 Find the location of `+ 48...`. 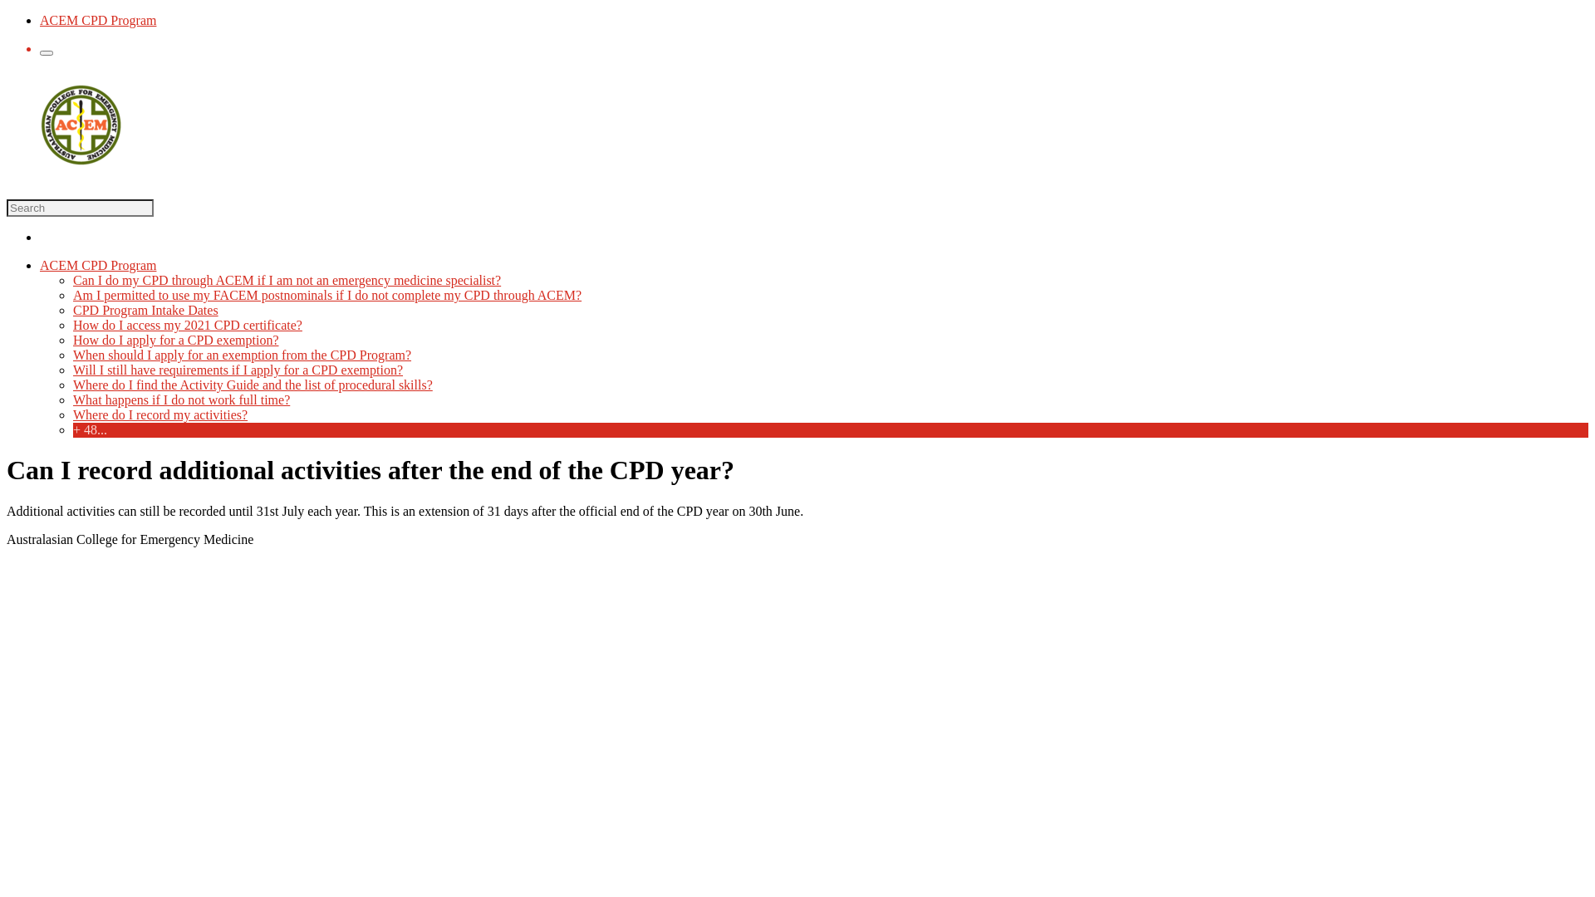

+ 48... is located at coordinates (831, 430).